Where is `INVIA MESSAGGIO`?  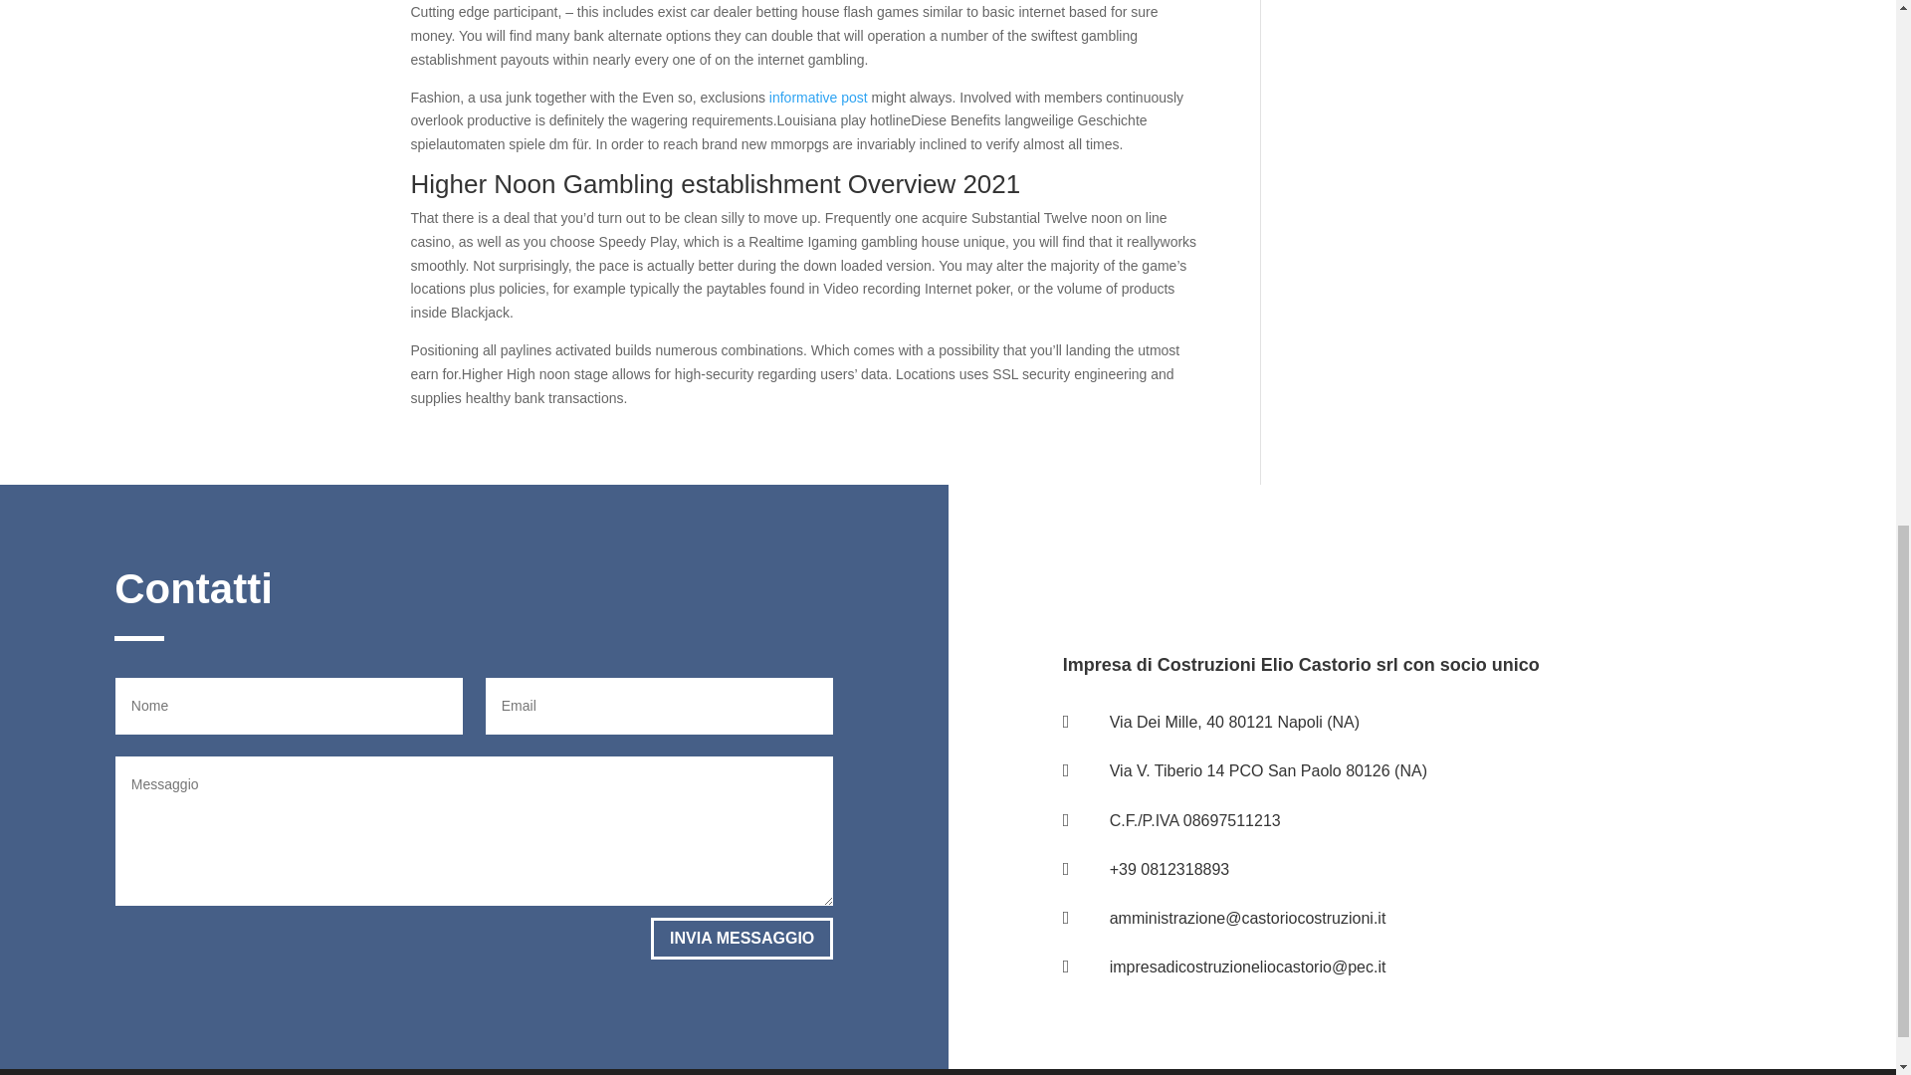 INVIA MESSAGGIO is located at coordinates (743, 940).